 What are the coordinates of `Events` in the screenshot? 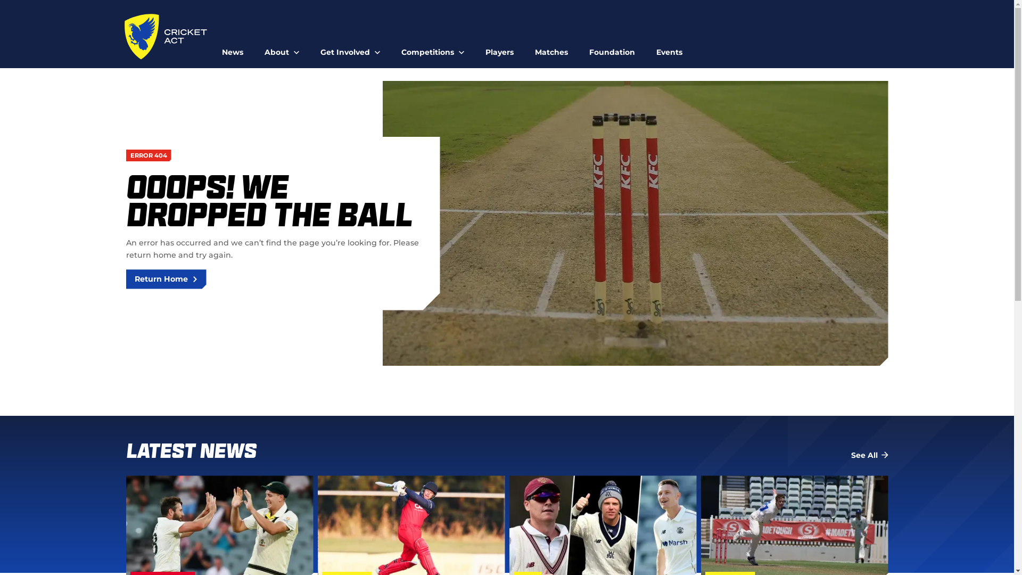 It's located at (670, 48).